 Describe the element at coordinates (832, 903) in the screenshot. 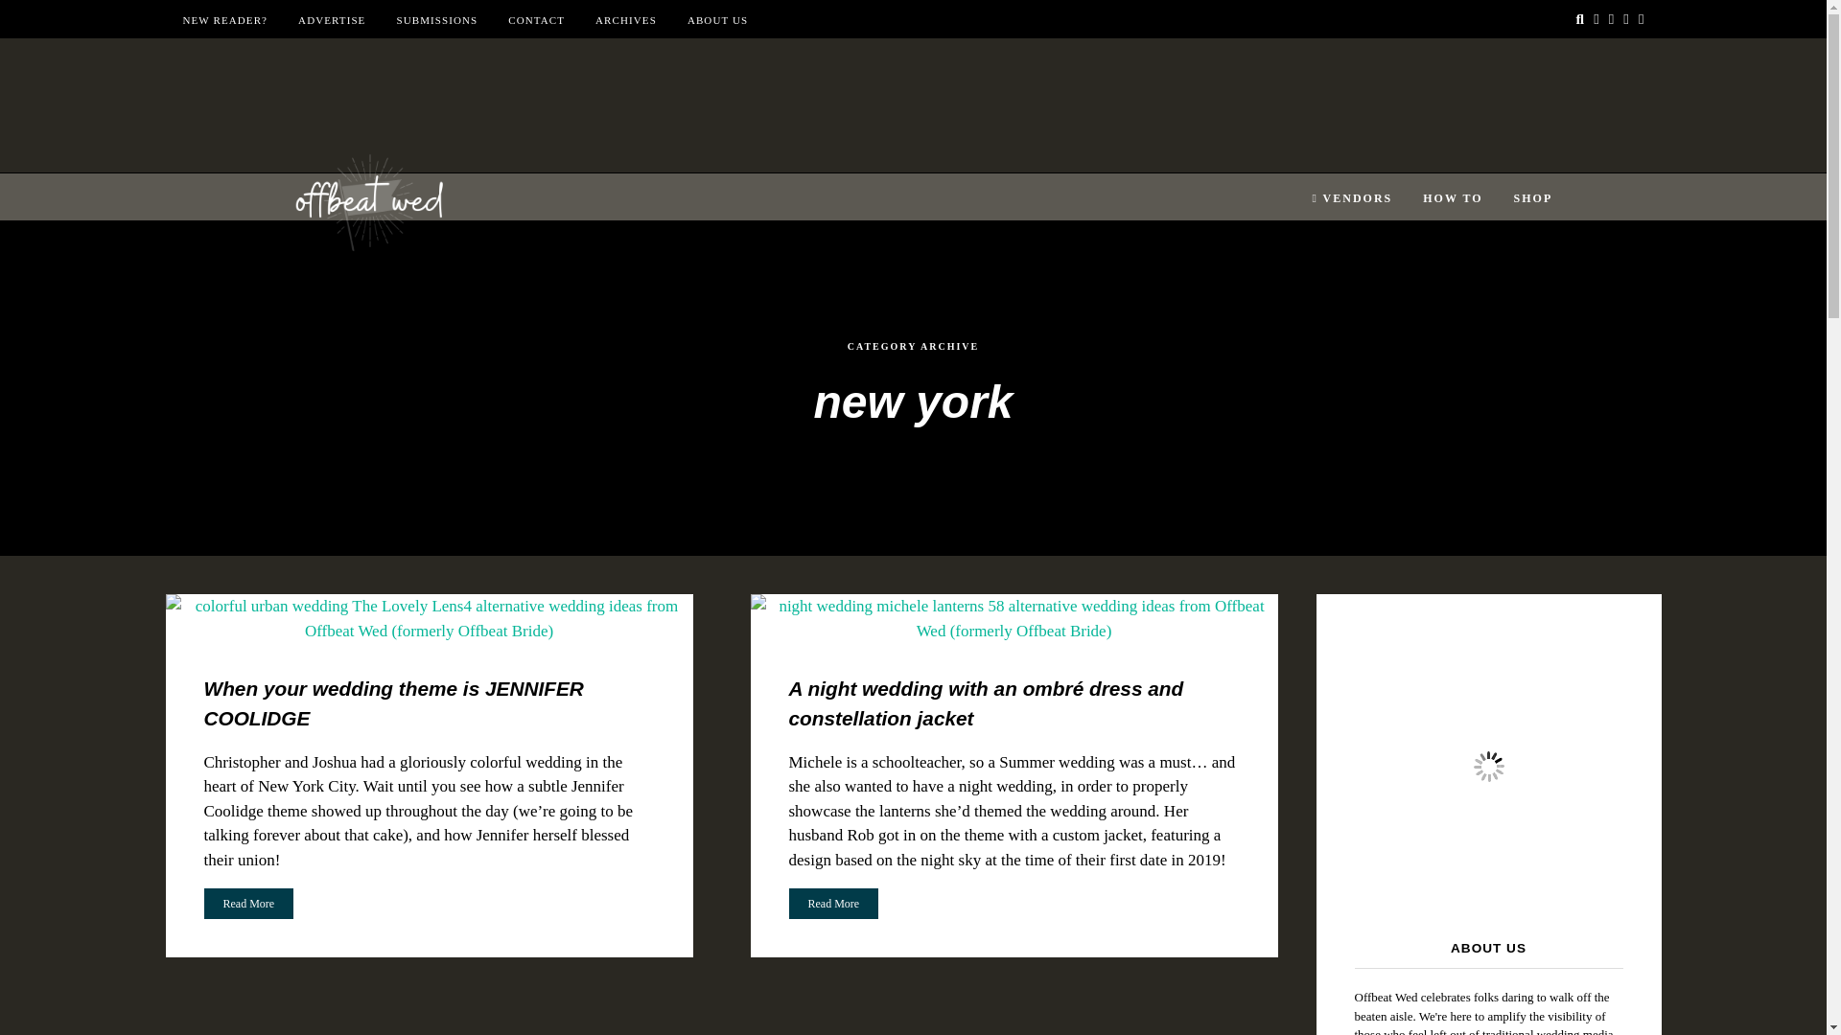

I see `Read More` at that location.